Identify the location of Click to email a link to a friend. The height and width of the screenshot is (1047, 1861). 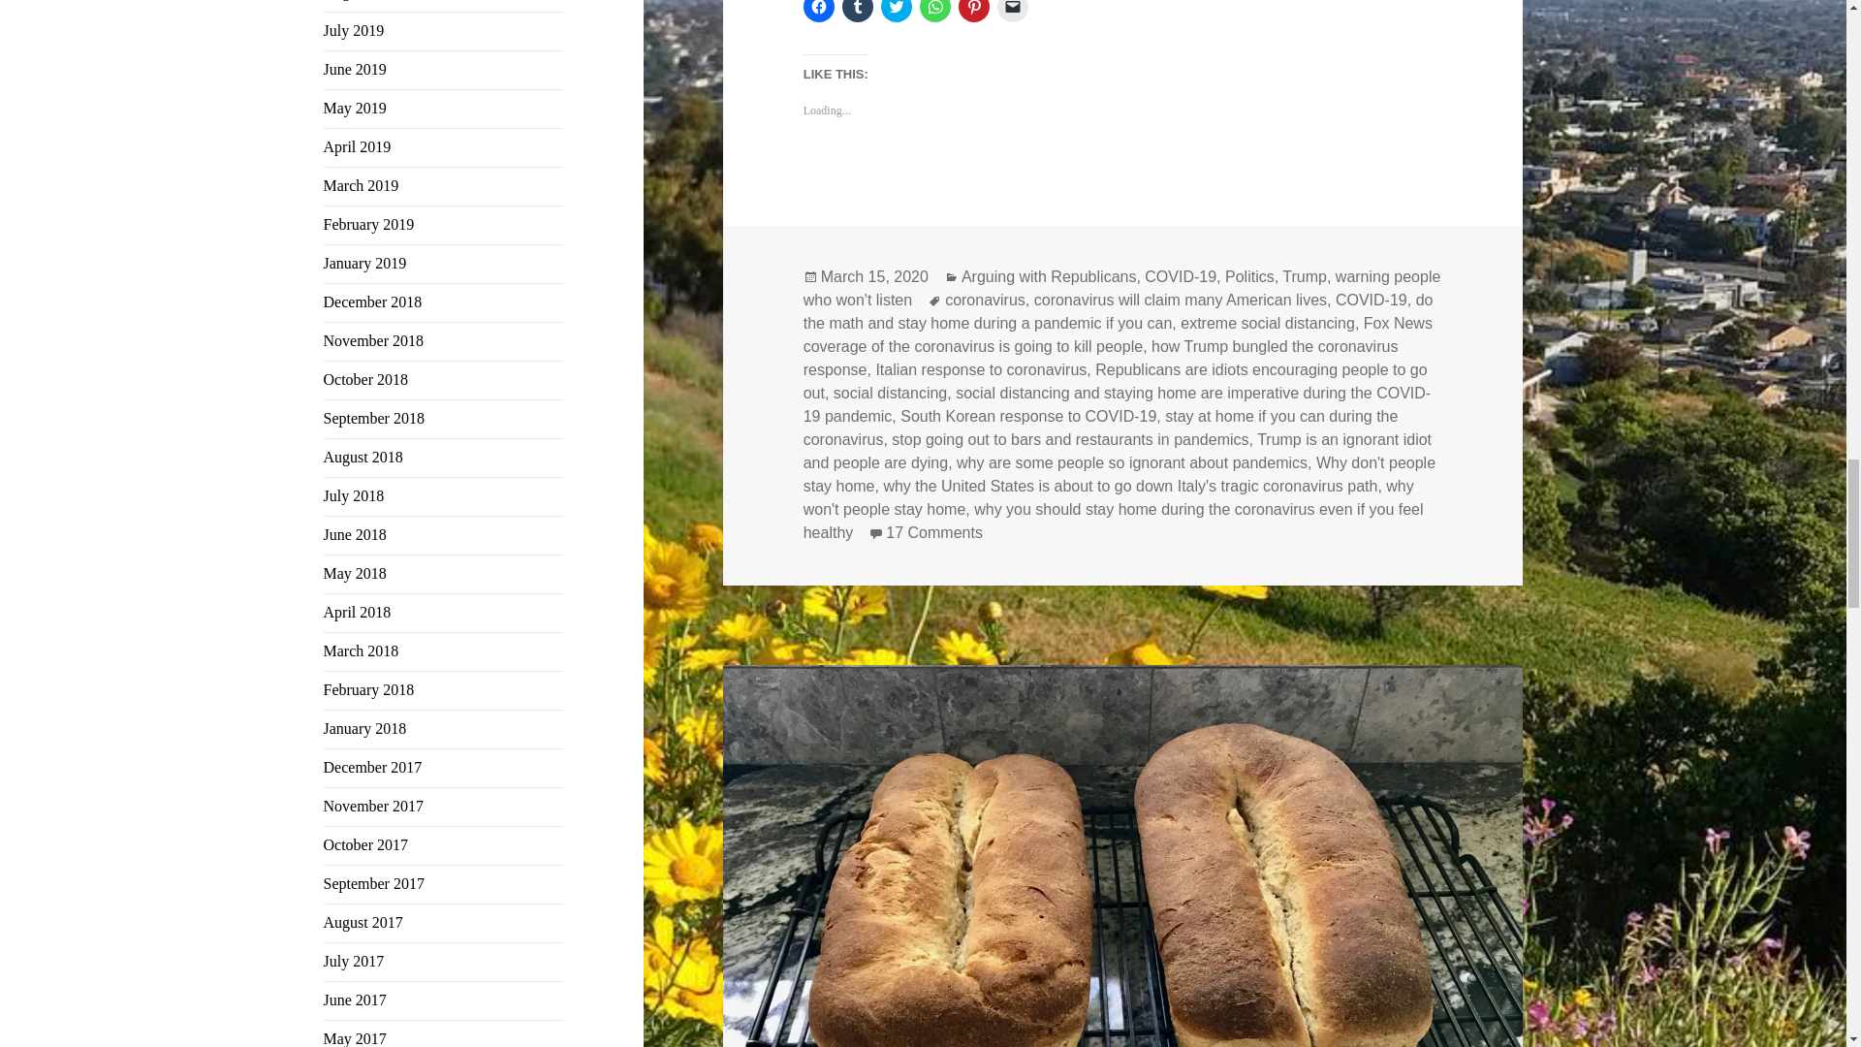
(1013, 11).